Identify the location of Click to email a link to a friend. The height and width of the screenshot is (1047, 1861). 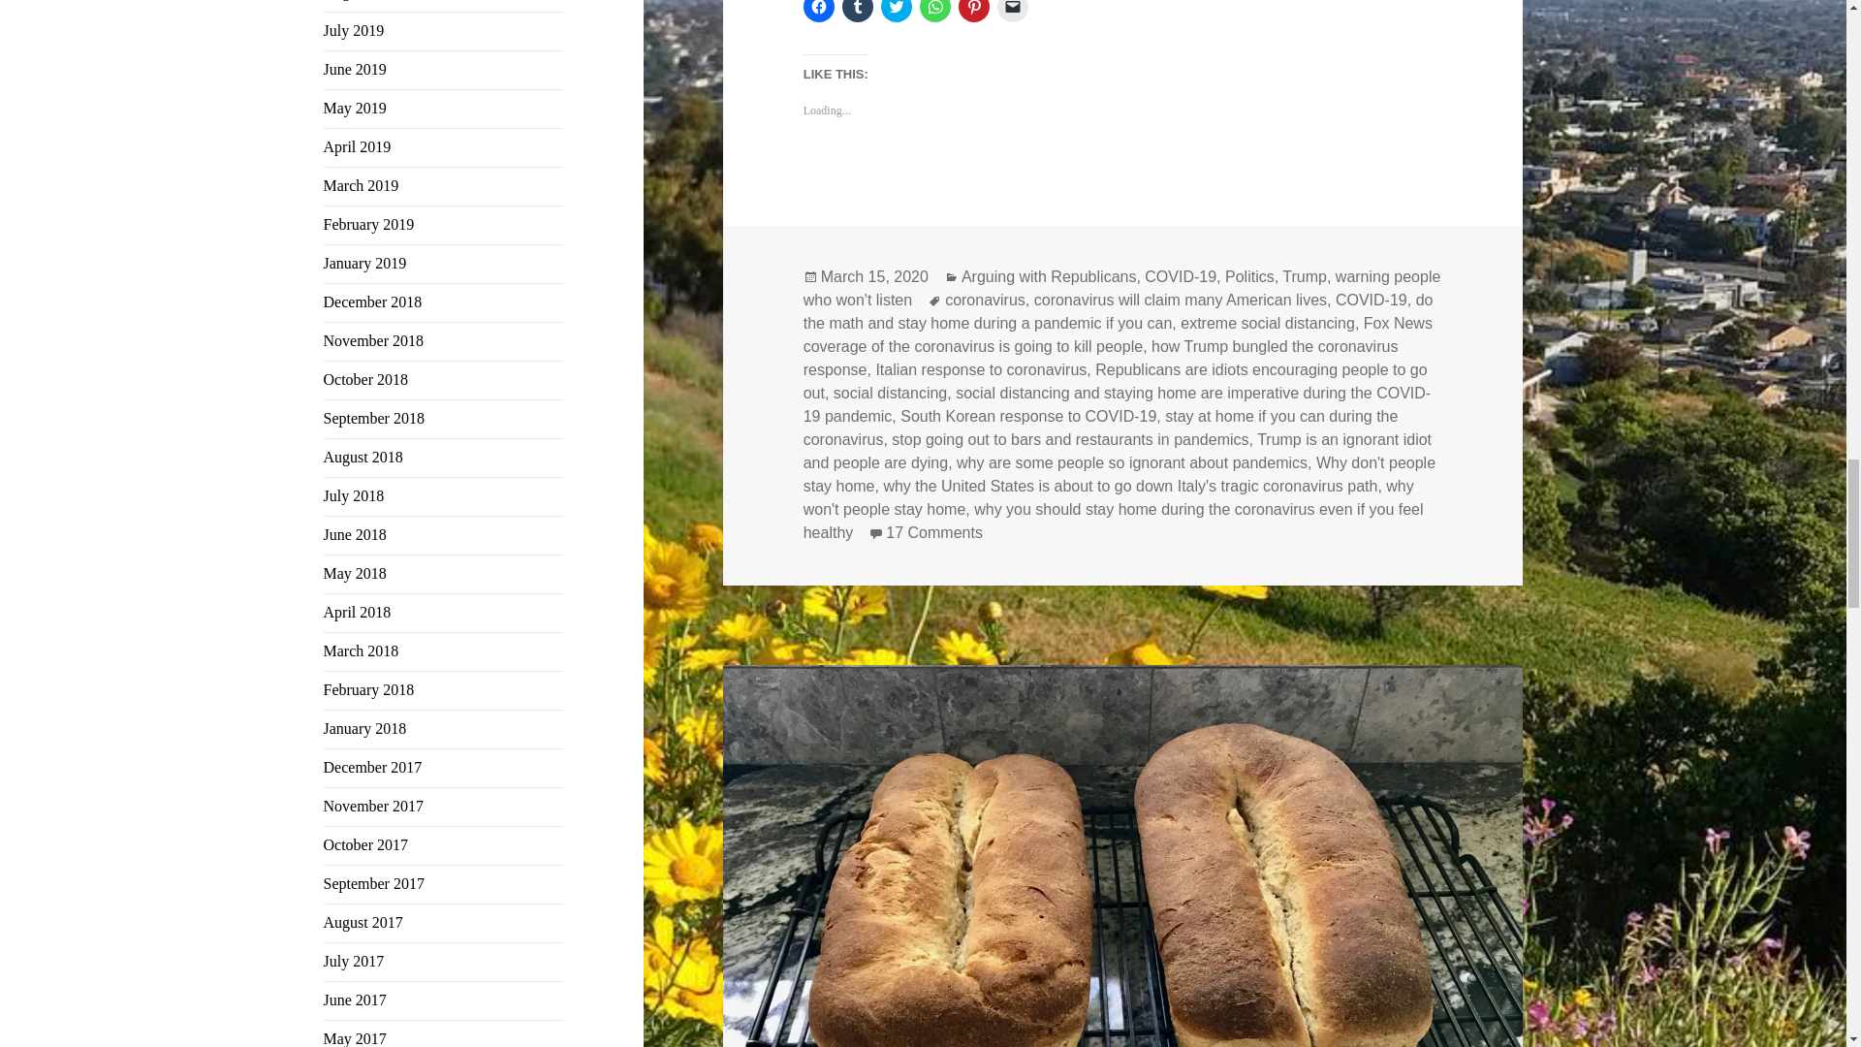
(1013, 11).